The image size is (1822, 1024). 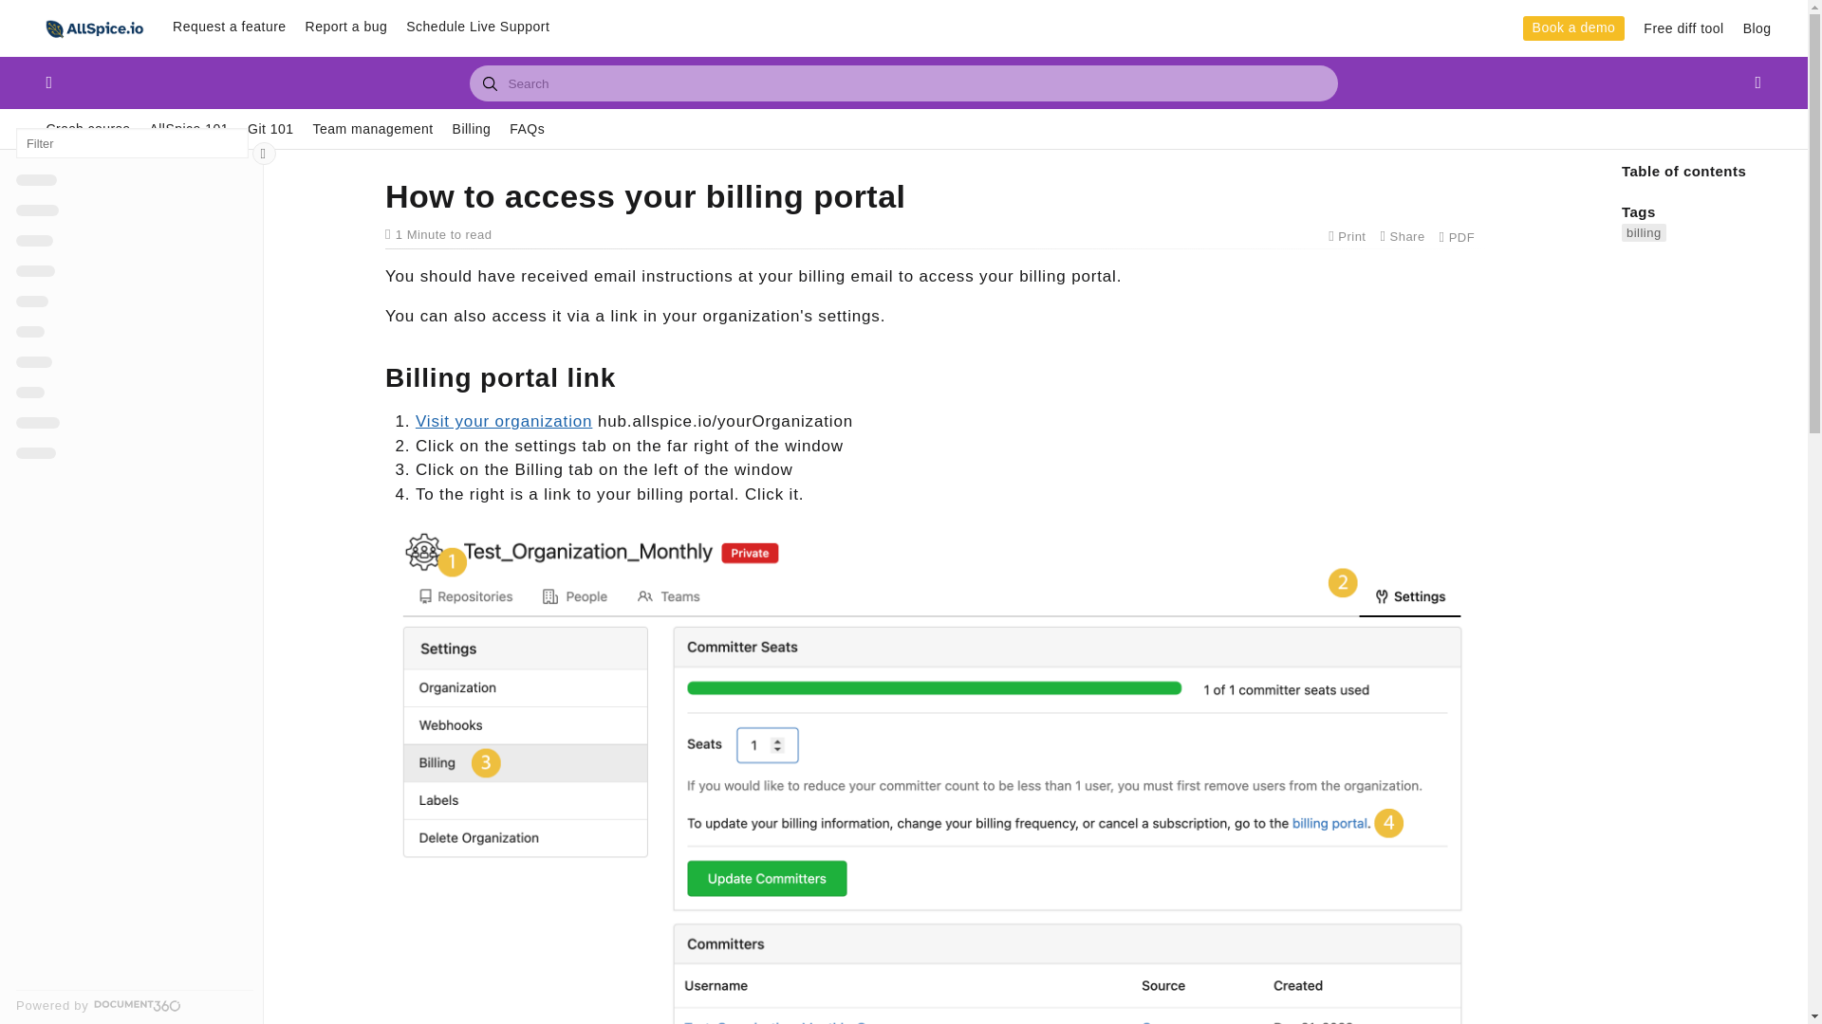 What do you see at coordinates (346, 27) in the screenshot?
I see `Report a bug` at bounding box center [346, 27].